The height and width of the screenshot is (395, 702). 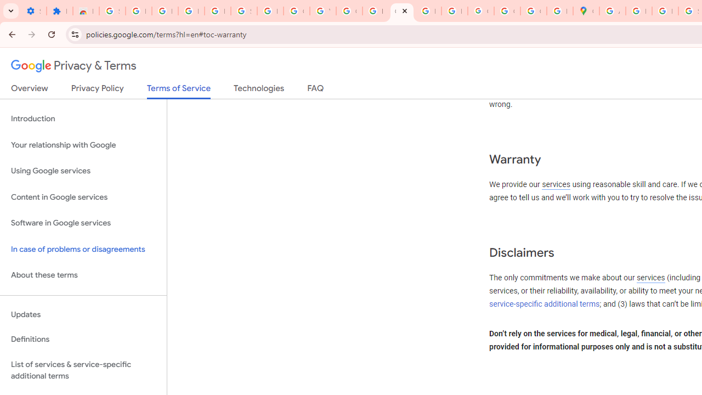 I want to click on Content in Google services, so click(x=83, y=196).